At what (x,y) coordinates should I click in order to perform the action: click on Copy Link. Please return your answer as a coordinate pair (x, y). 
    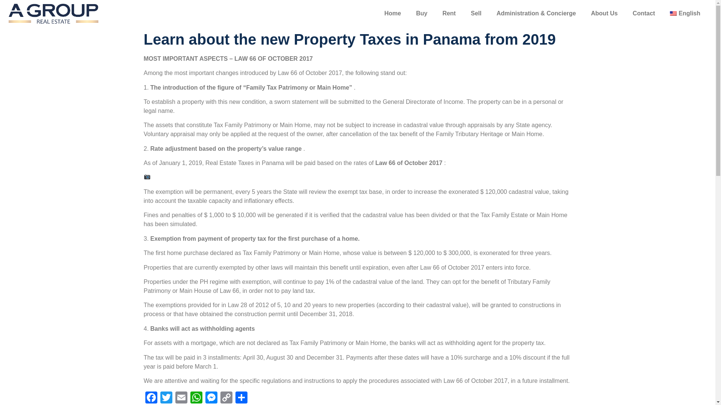
    Looking at the image, I should click on (226, 398).